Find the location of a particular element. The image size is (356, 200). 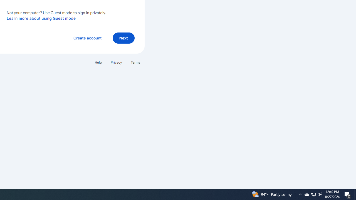

Create account is located at coordinates (87, 38).